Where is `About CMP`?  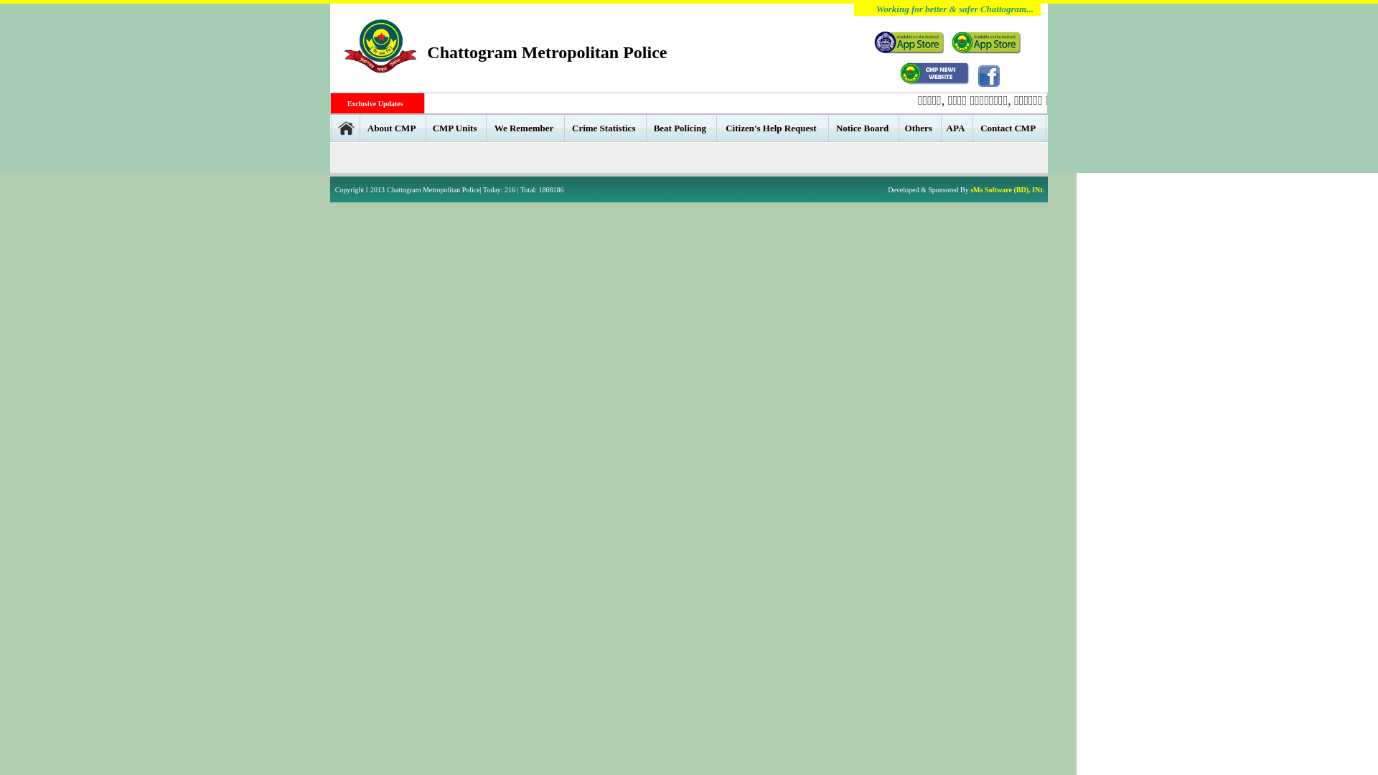 About CMP is located at coordinates (393, 128).